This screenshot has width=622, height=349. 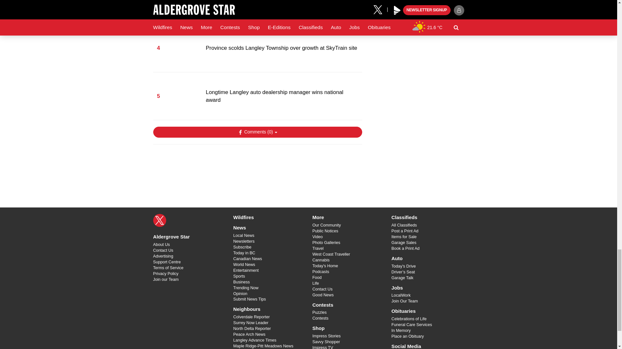 What do you see at coordinates (159, 220) in the screenshot?
I see `X` at bounding box center [159, 220].